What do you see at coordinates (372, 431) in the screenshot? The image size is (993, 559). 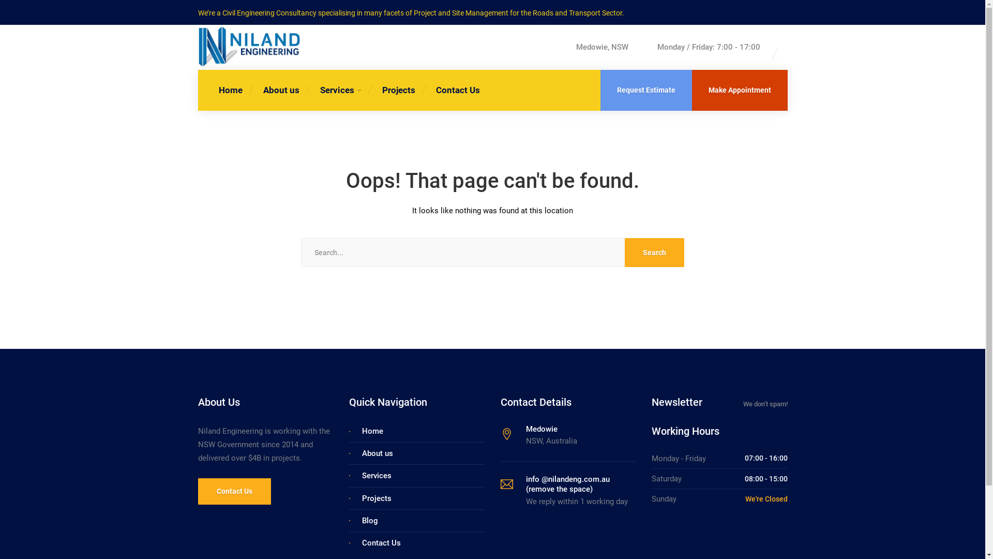 I see `Home` at bounding box center [372, 431].